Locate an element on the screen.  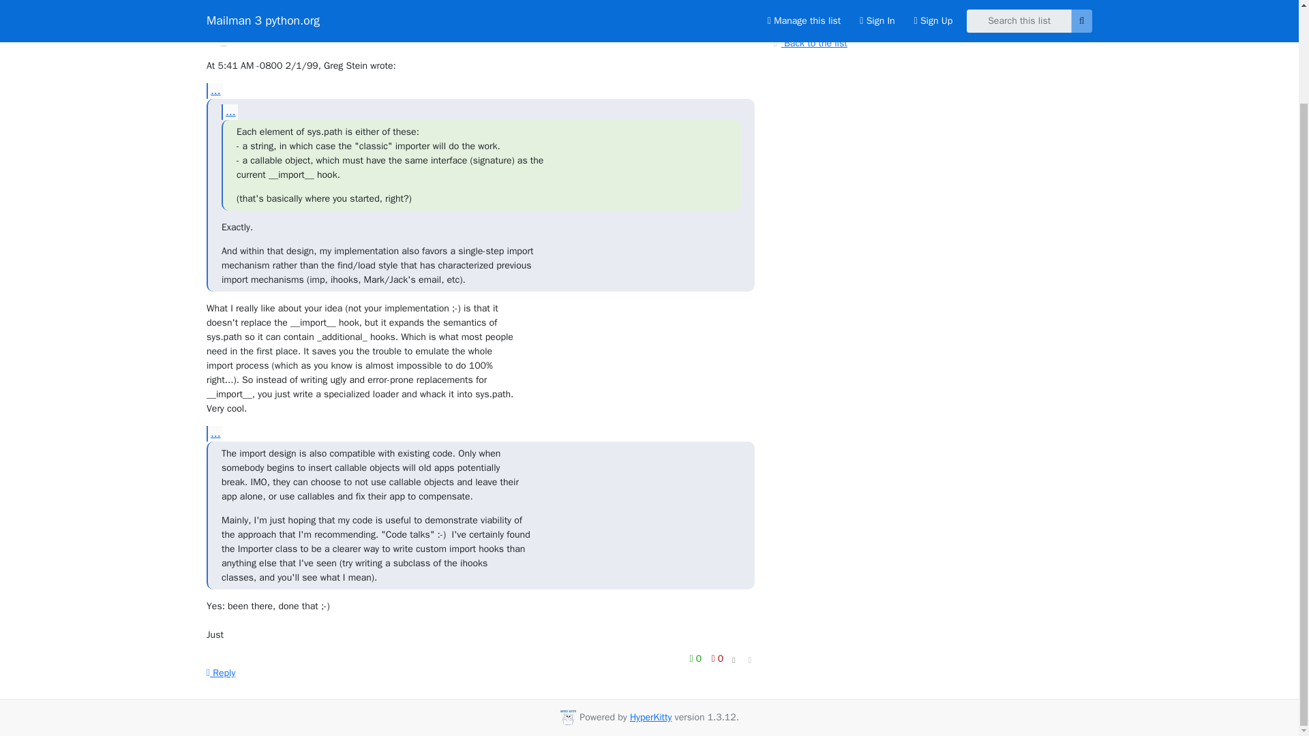
... is located at coordinates (214, 91).